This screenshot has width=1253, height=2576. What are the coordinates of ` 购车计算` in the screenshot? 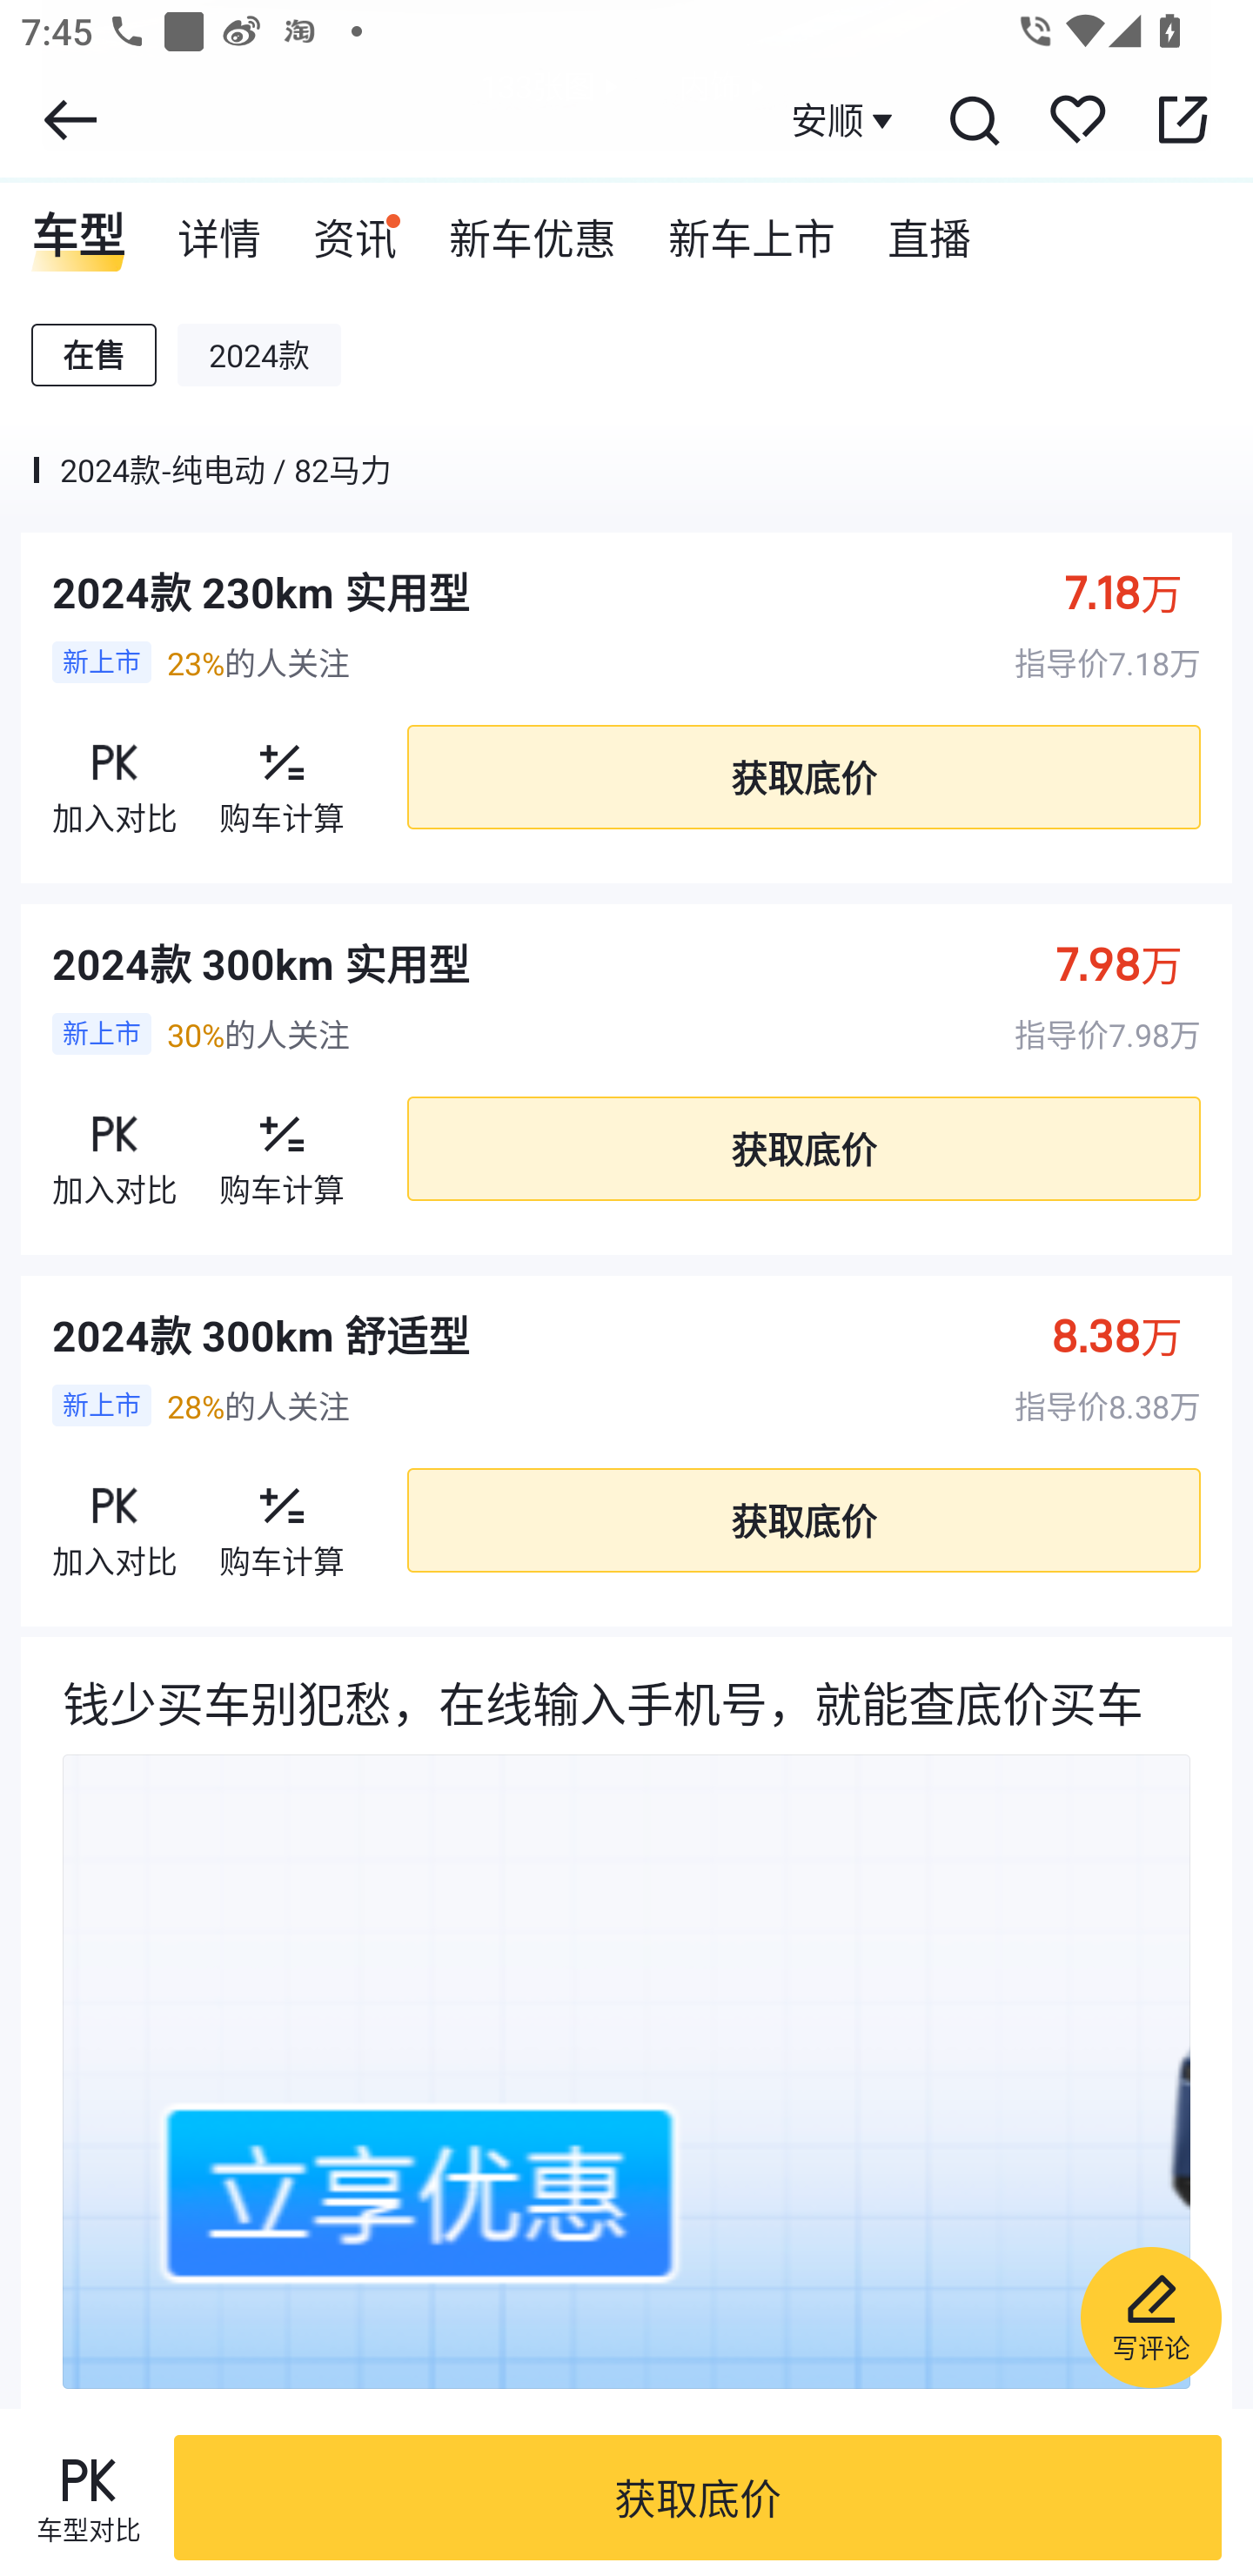 It's located at (282, 1519).